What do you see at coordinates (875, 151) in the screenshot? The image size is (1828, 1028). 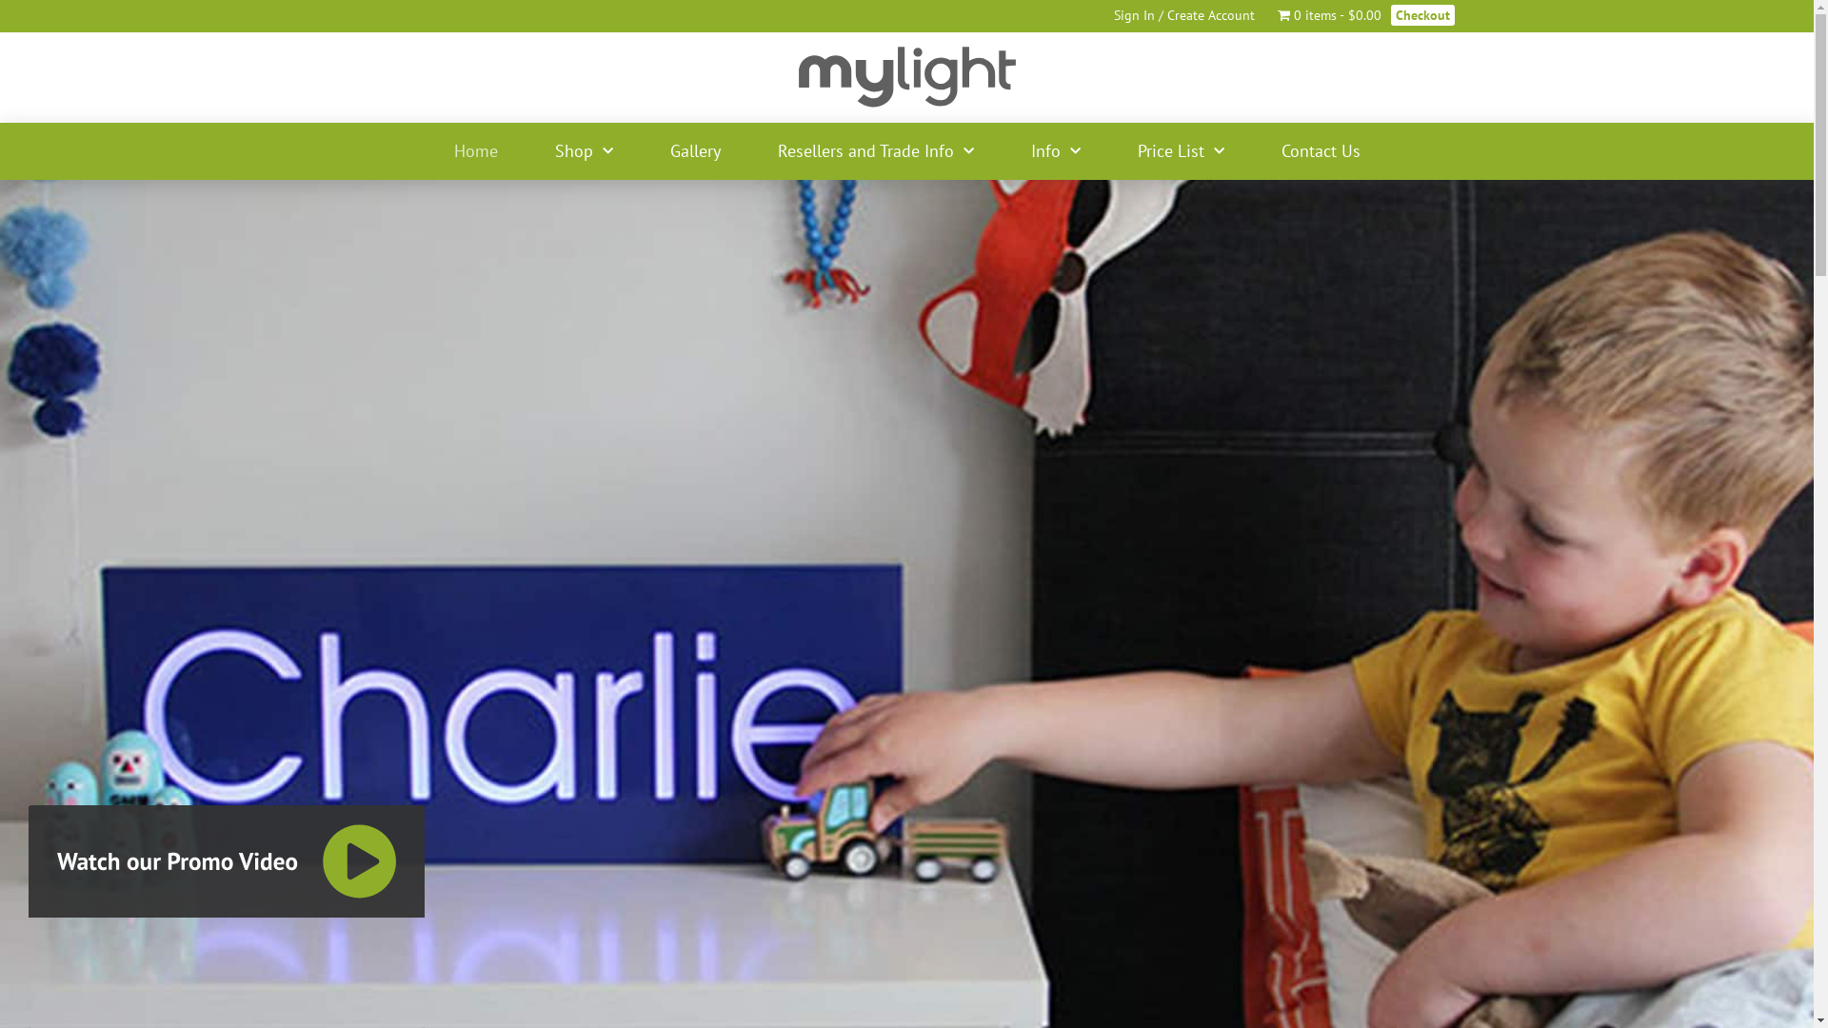 I see `Resellers and Trade Info` at bounding box center [875, 151].